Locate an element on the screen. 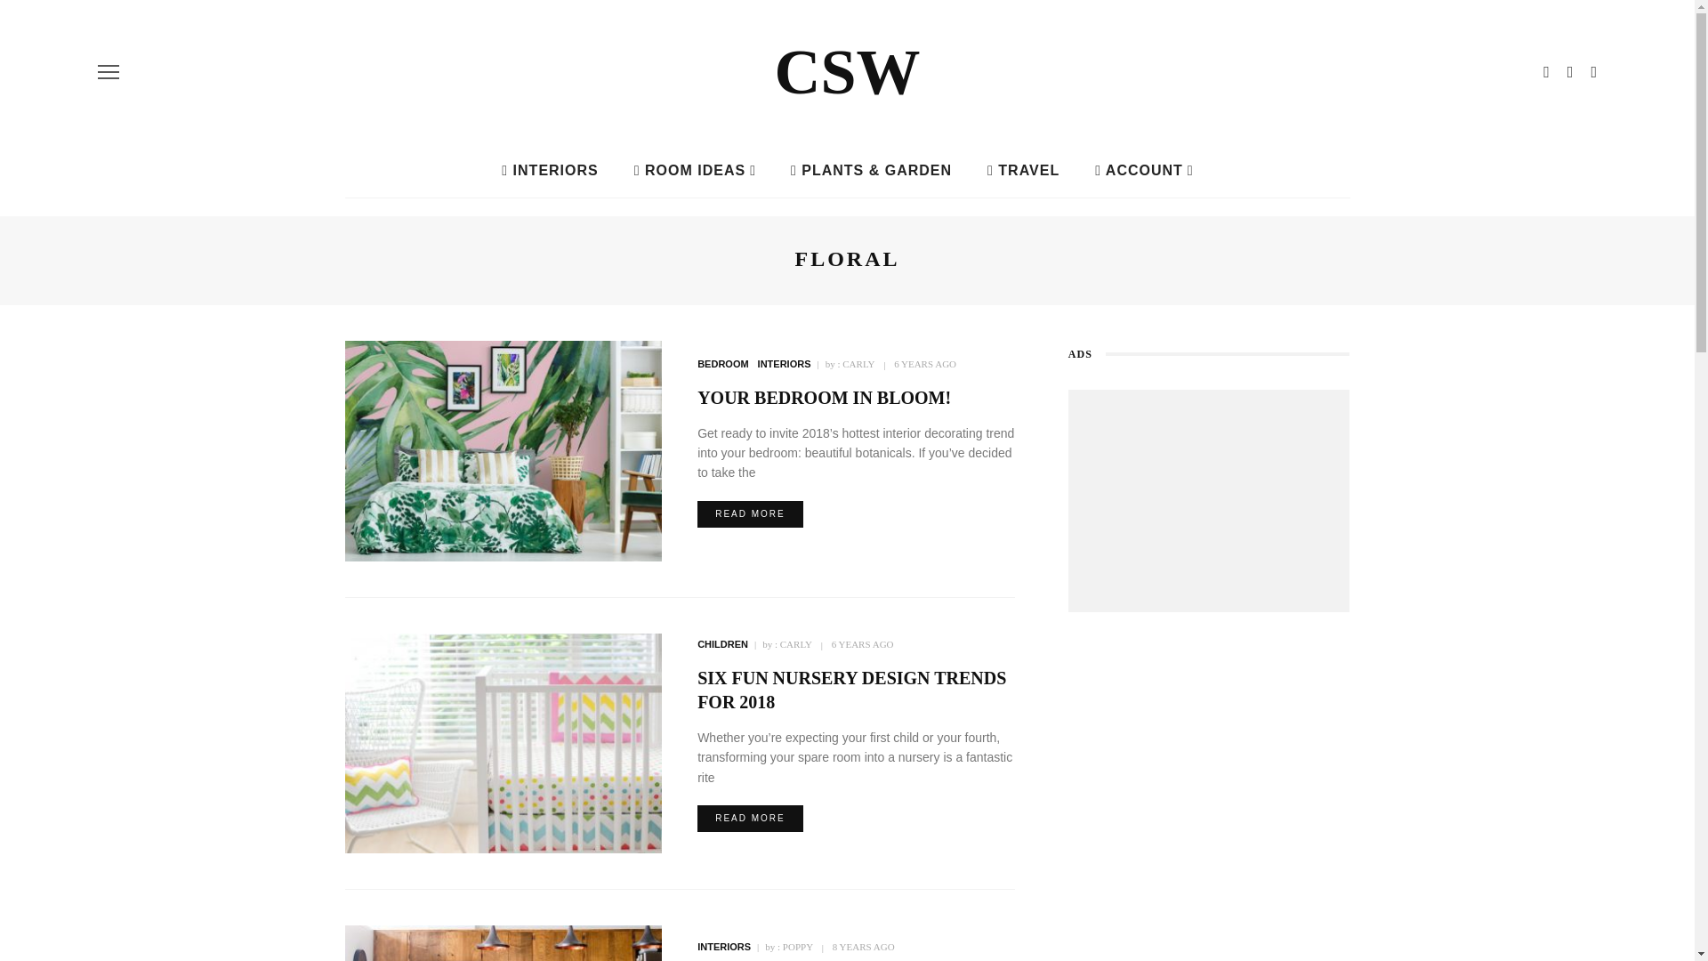 The height and width of the screenshot is (961, 1708). off canvas button is located at coordinates (109, 71).